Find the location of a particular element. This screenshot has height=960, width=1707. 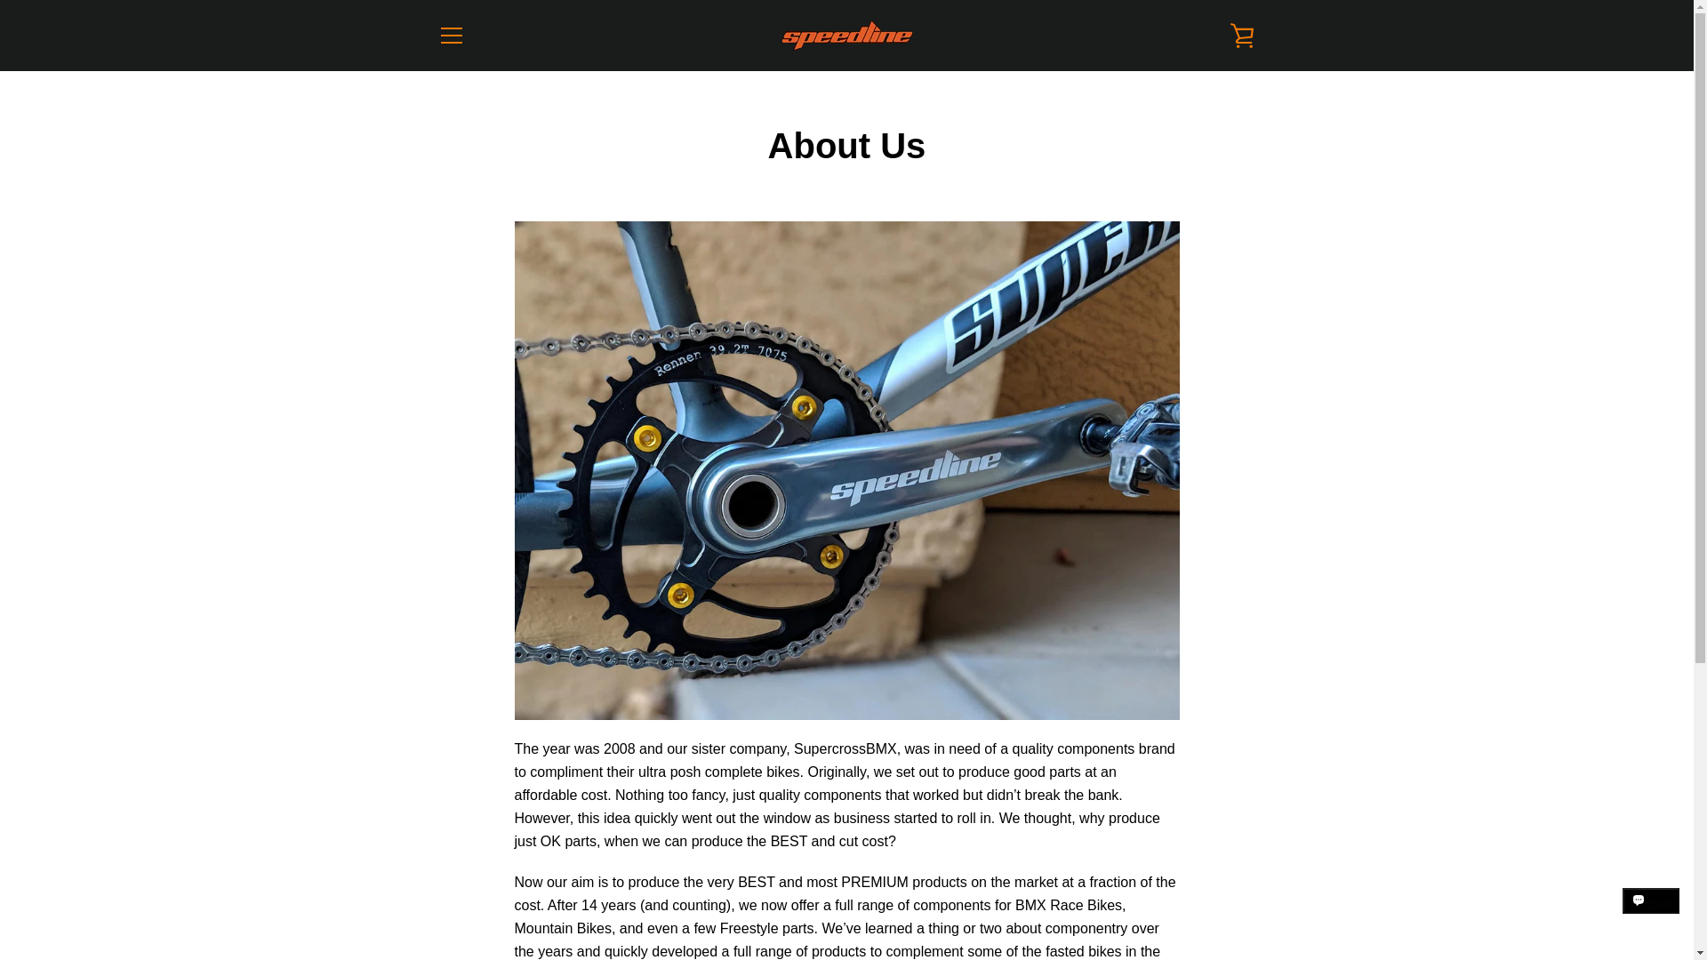

Powered by Shopify is located at coordinates (1177, 901).